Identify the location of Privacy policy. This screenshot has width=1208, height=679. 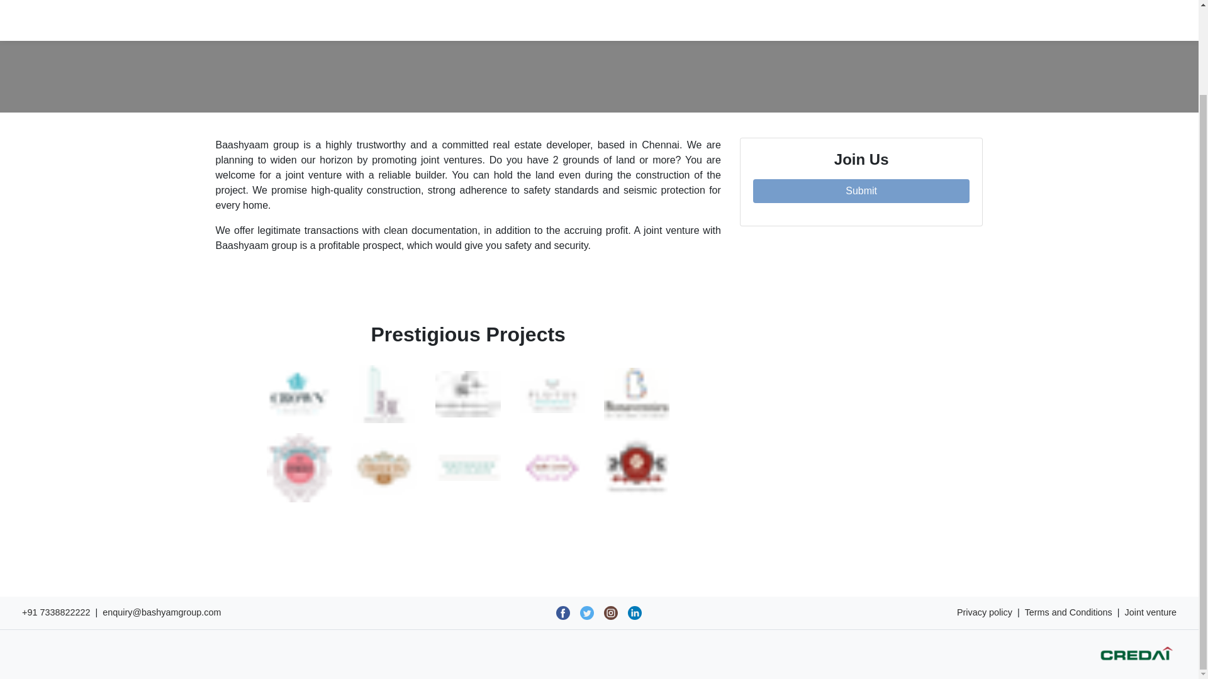
(984, 613).